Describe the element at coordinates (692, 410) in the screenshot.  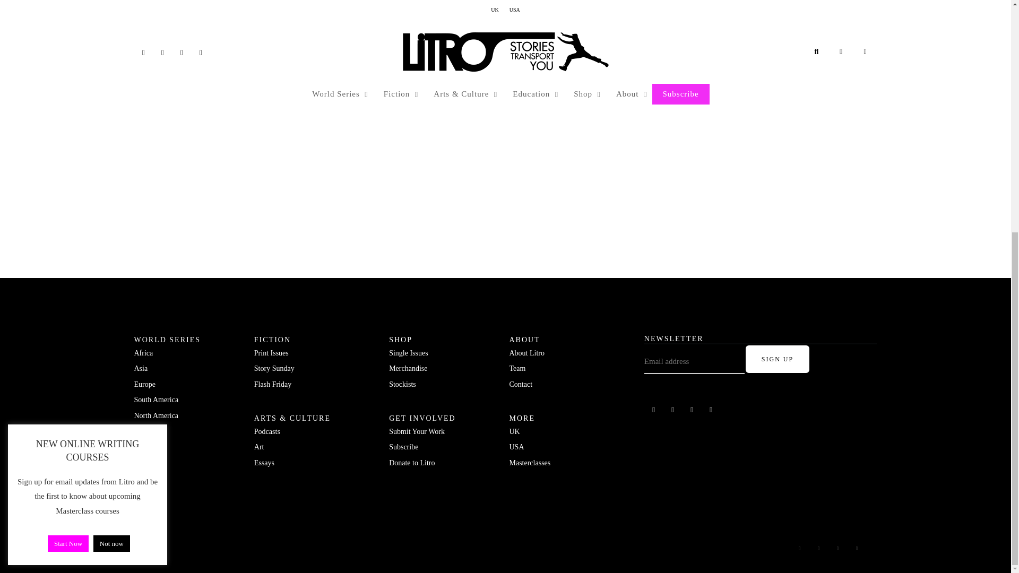
I see `Instagram` at that location.